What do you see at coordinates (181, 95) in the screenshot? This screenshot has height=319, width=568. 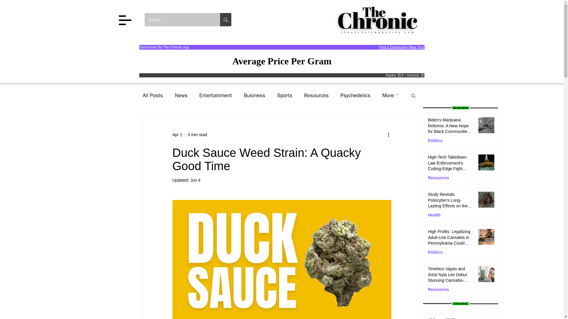 I see `News` at bounding box center [181, 95].